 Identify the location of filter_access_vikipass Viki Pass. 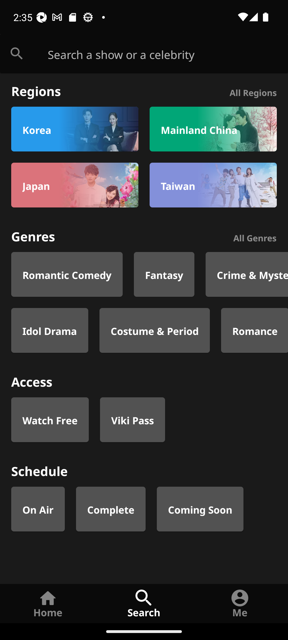
(132, 420).